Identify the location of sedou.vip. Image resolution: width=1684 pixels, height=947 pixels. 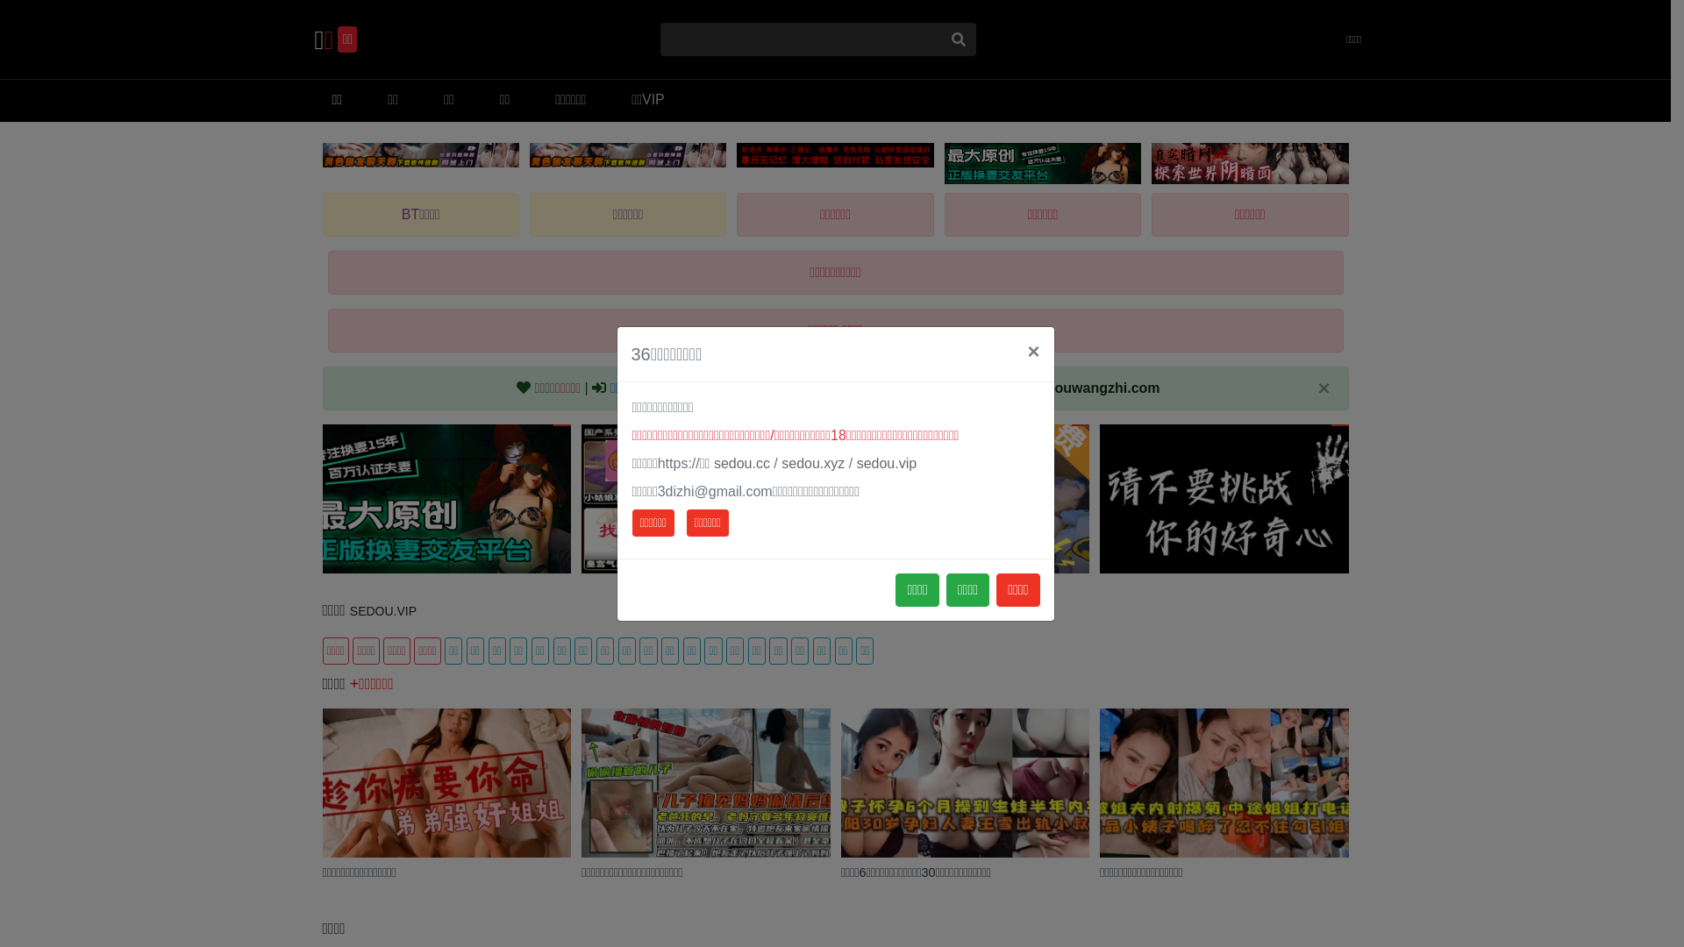
(888, 463).